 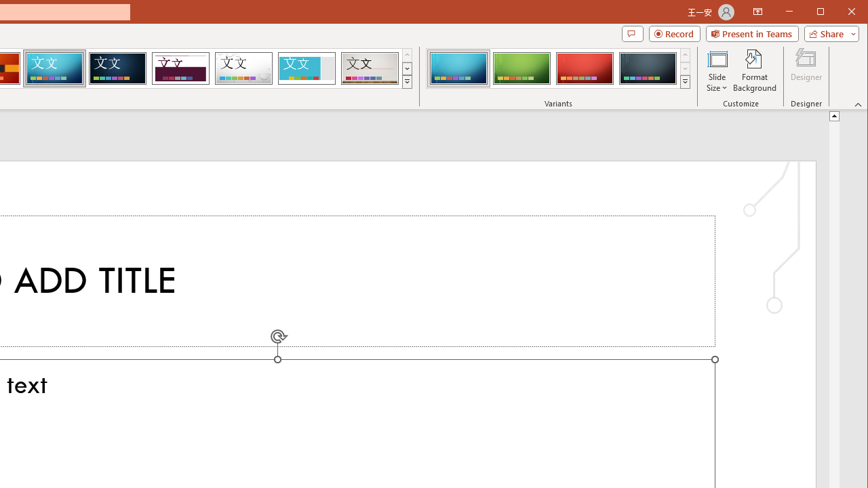 What do you see at coordinates (648, 68) in the screenshot?
I see `Circuit Variant 4` at bounding box center [648, 68].